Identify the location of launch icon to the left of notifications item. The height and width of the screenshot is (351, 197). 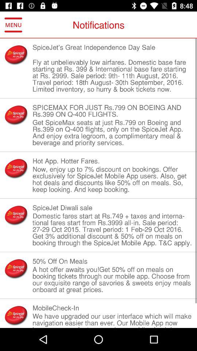
(13, 25).